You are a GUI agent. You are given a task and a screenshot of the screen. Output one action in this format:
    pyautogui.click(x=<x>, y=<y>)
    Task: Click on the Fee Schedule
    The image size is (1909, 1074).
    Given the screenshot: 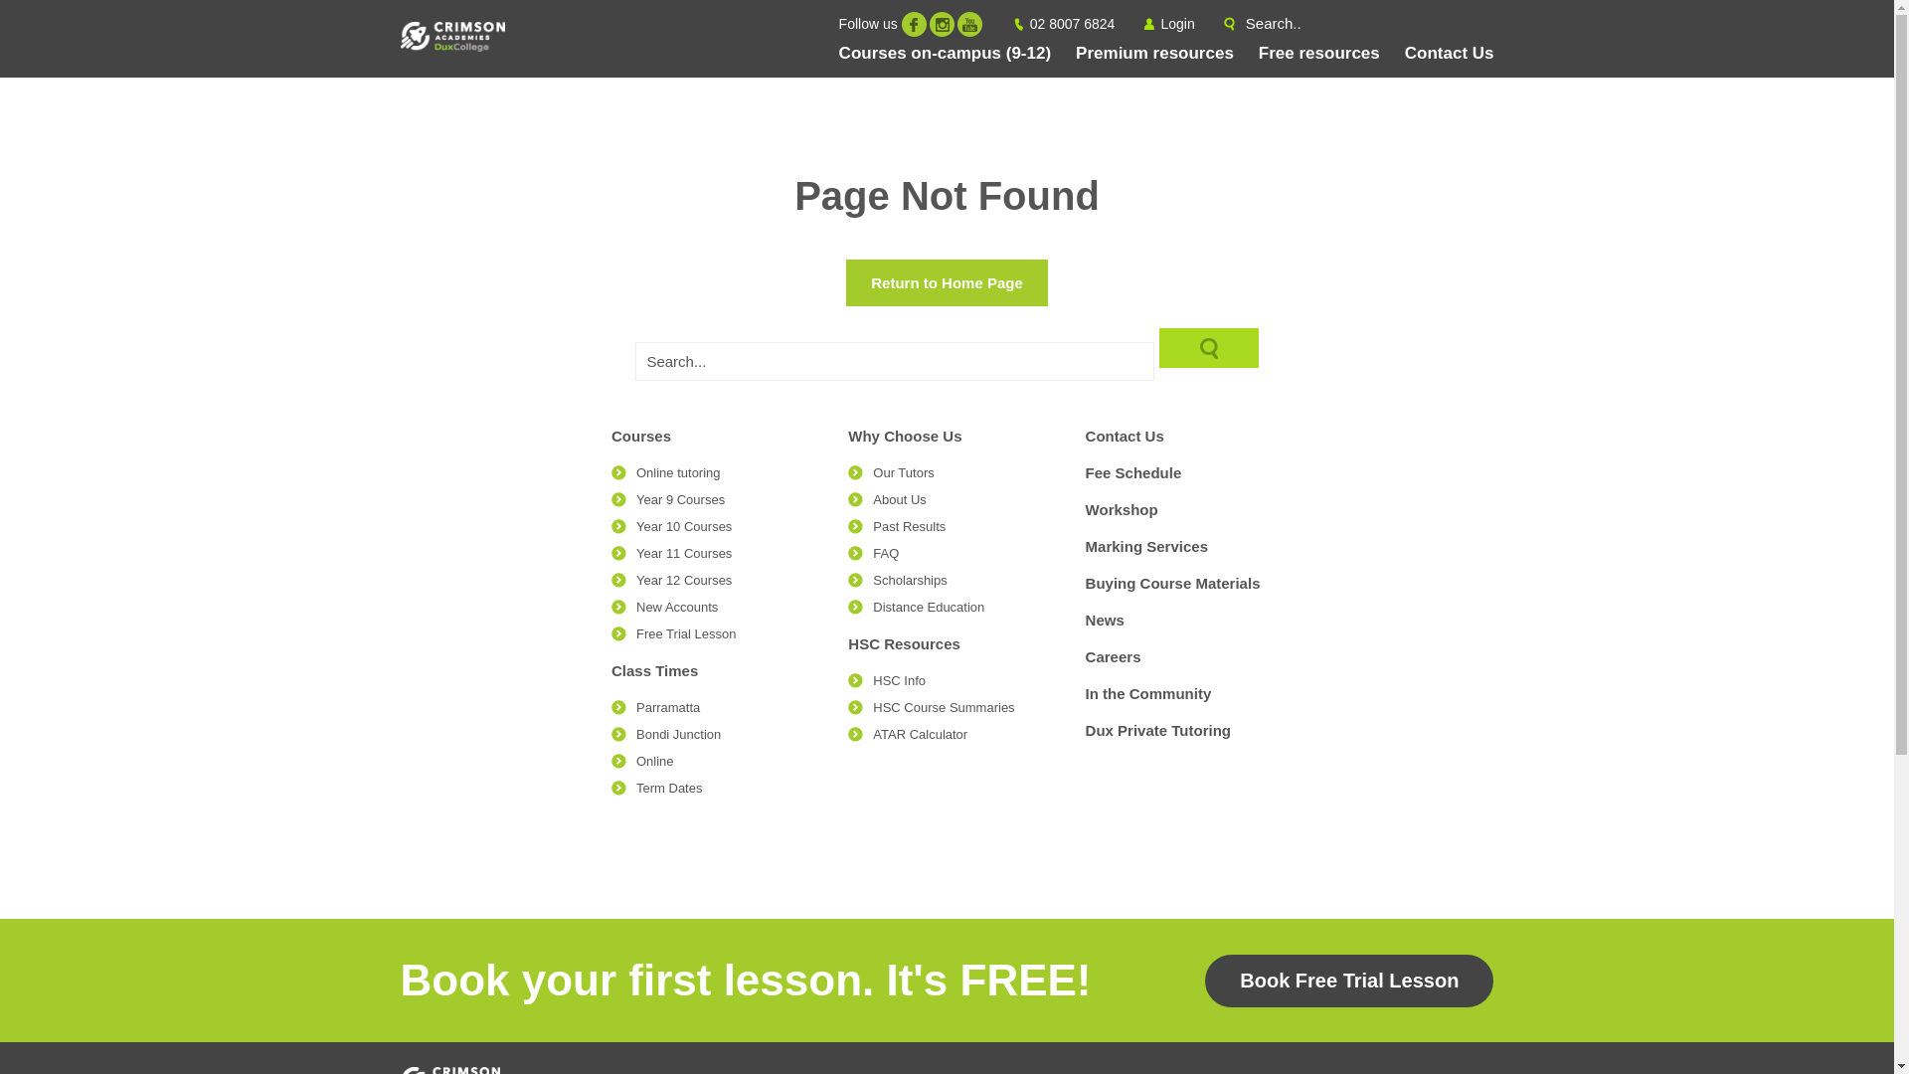 What is the action you would take?
    pyautogui.click(x=1133, y=473)
    